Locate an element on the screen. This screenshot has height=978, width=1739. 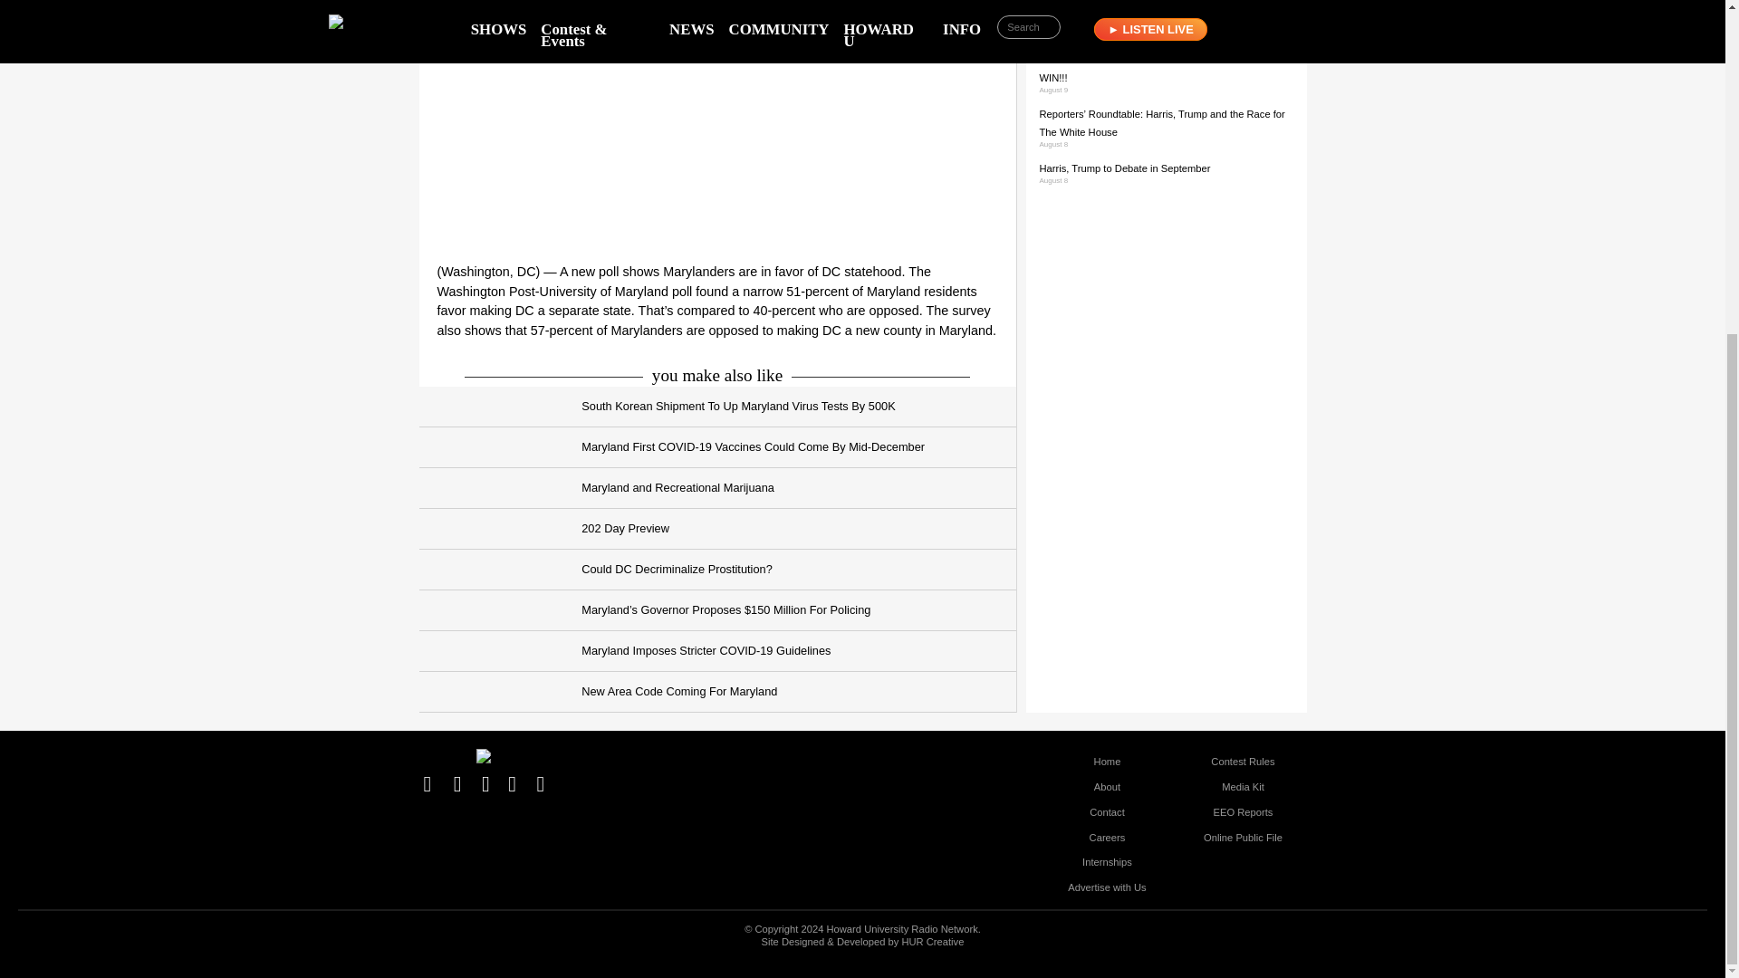
Could DC Decriminalize Prostitution? is located at coordinates (717, 570).